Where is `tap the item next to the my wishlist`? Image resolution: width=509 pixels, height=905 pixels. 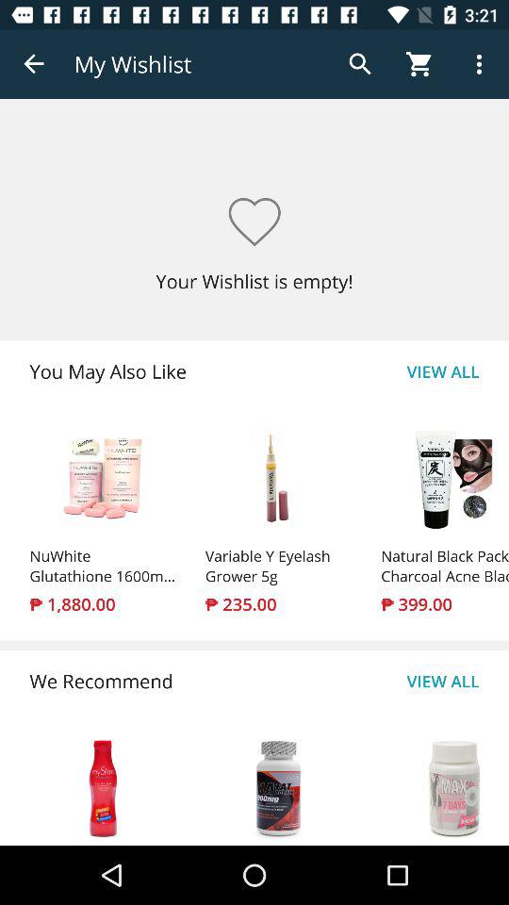 tap the item next to the my wishlist is located at coordinates (34, 64).